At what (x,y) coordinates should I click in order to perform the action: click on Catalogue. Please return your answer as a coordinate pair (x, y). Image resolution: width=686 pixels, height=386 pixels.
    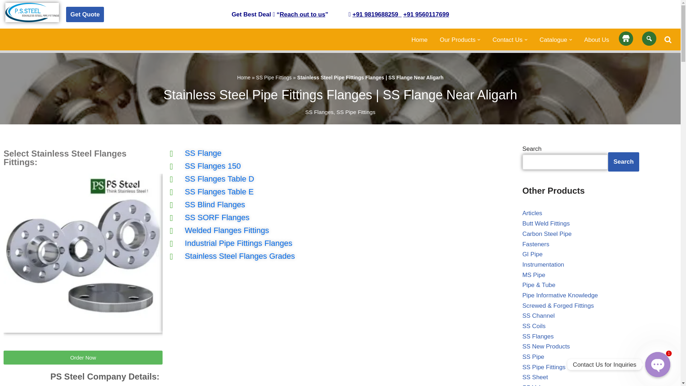
    Looking at the image, I should click on (553, 39).